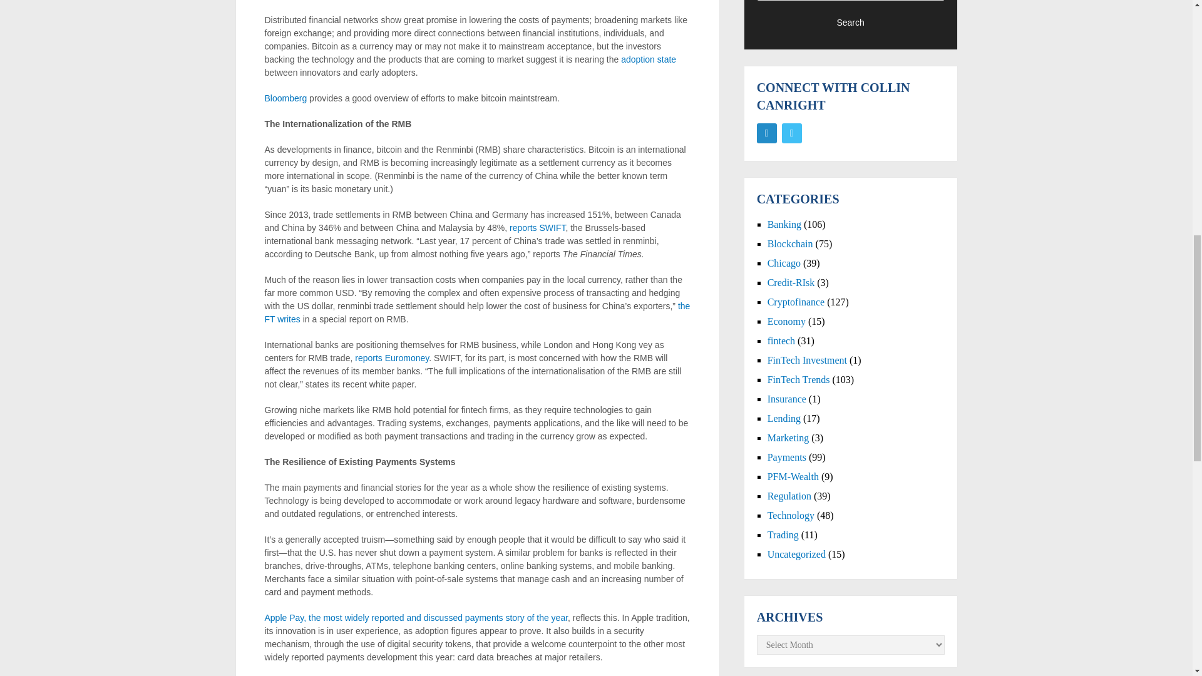 The height and width of the screenshot is (676, 1202). I want to click on reports SWIFT, so click(537, 228).